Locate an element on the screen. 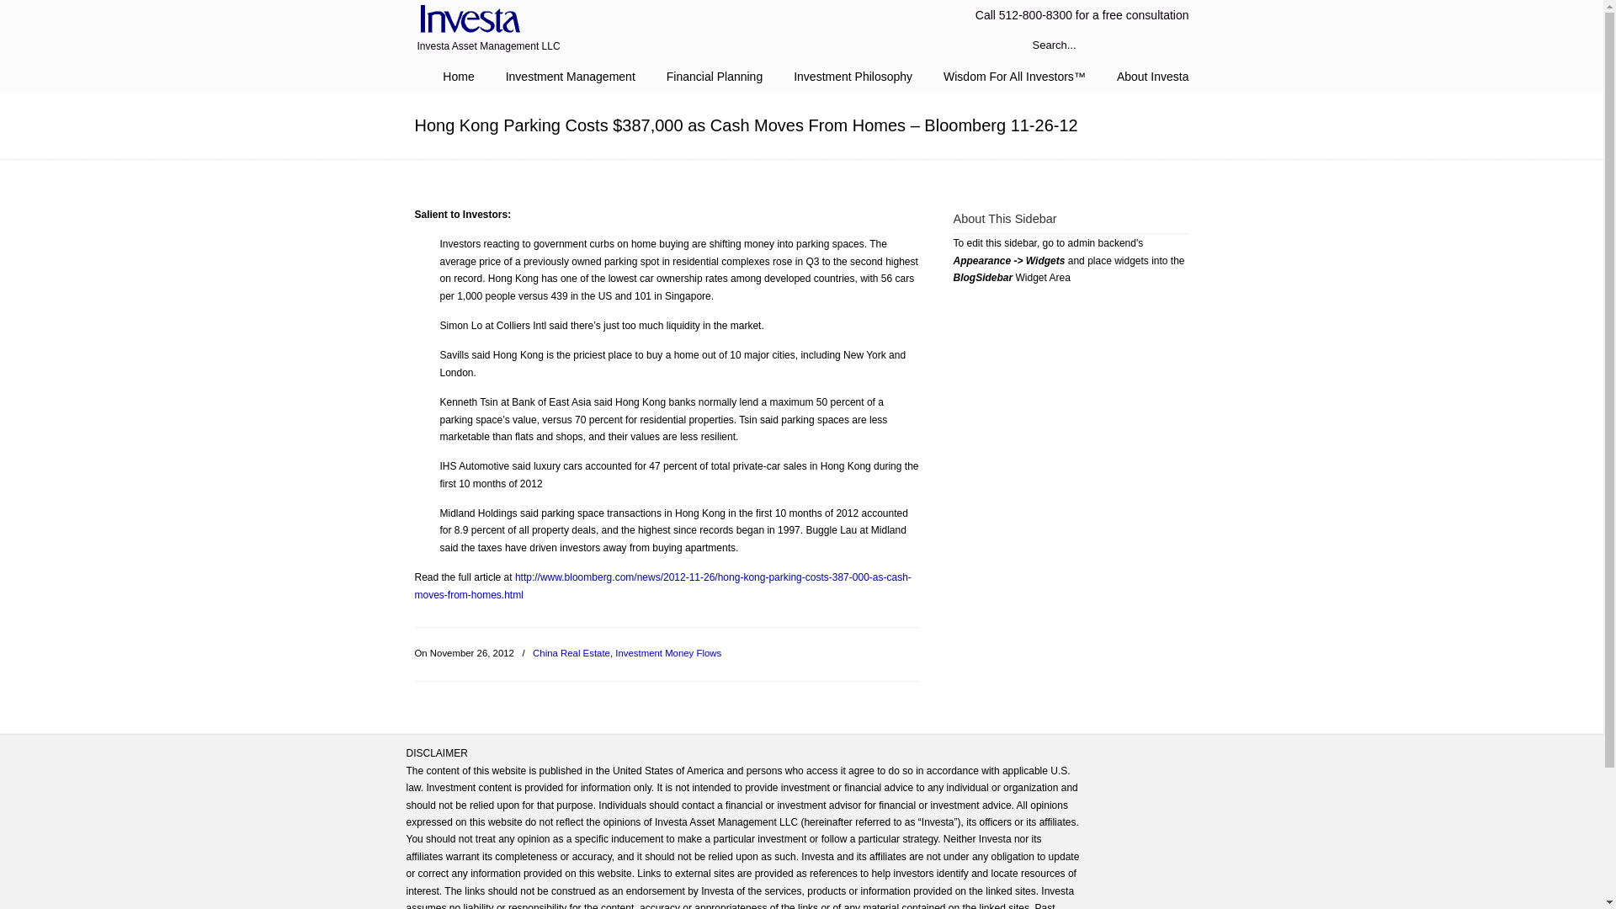 This screenshot has height=909, width=1616. Investment Philosophy is located at coordinates (853, 77).